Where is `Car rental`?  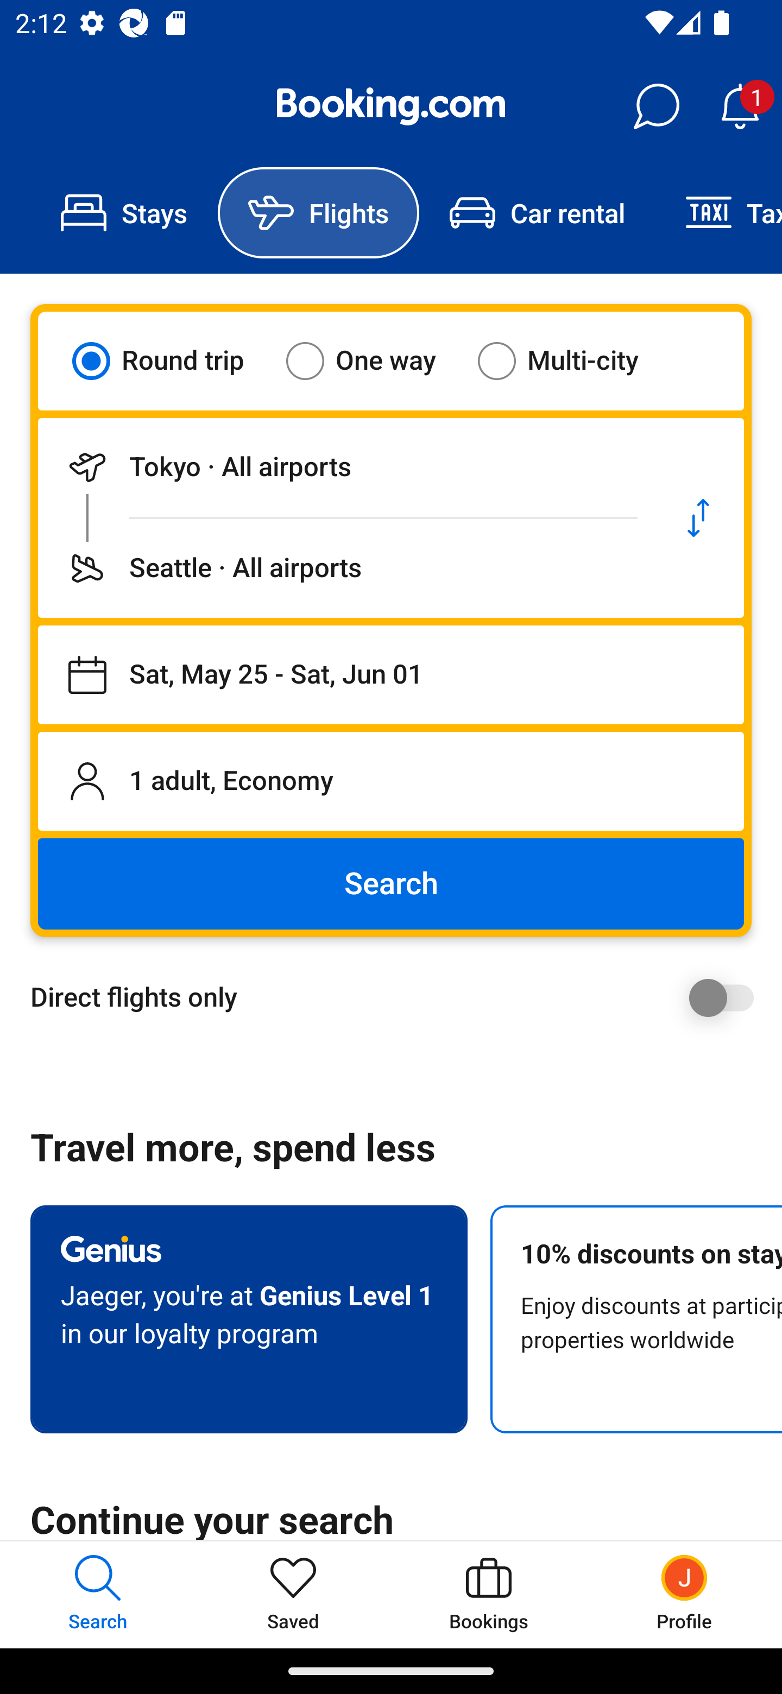 Car rental is located at coordinates (537, 213).